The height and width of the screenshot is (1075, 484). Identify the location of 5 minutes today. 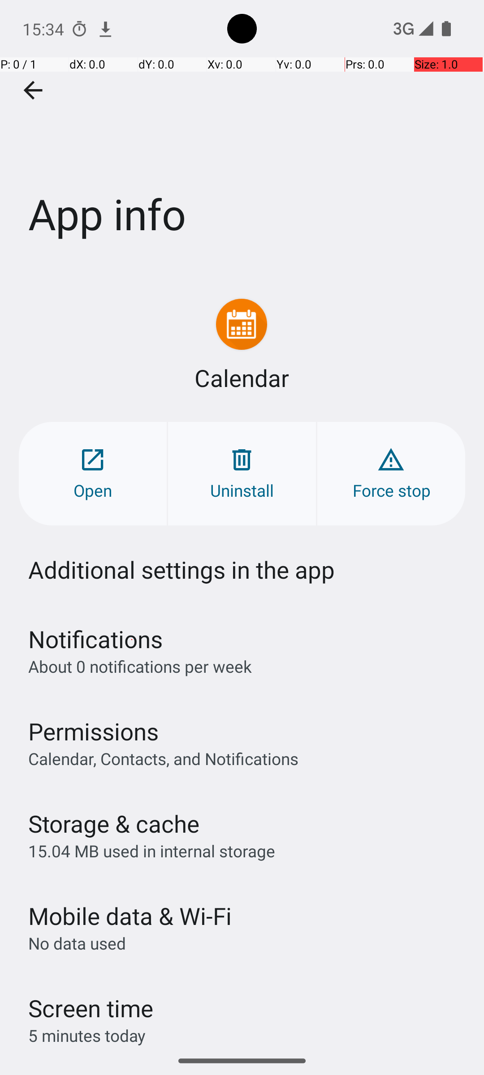
(87, 1036).